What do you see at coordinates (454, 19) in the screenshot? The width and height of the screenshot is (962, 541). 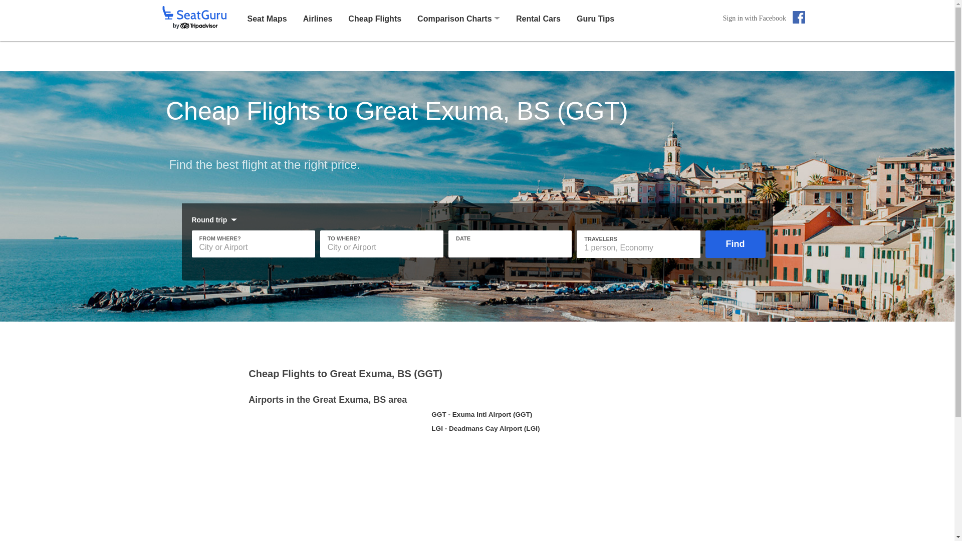 I see `Comparison Charts` at bounding box center [454, 19].